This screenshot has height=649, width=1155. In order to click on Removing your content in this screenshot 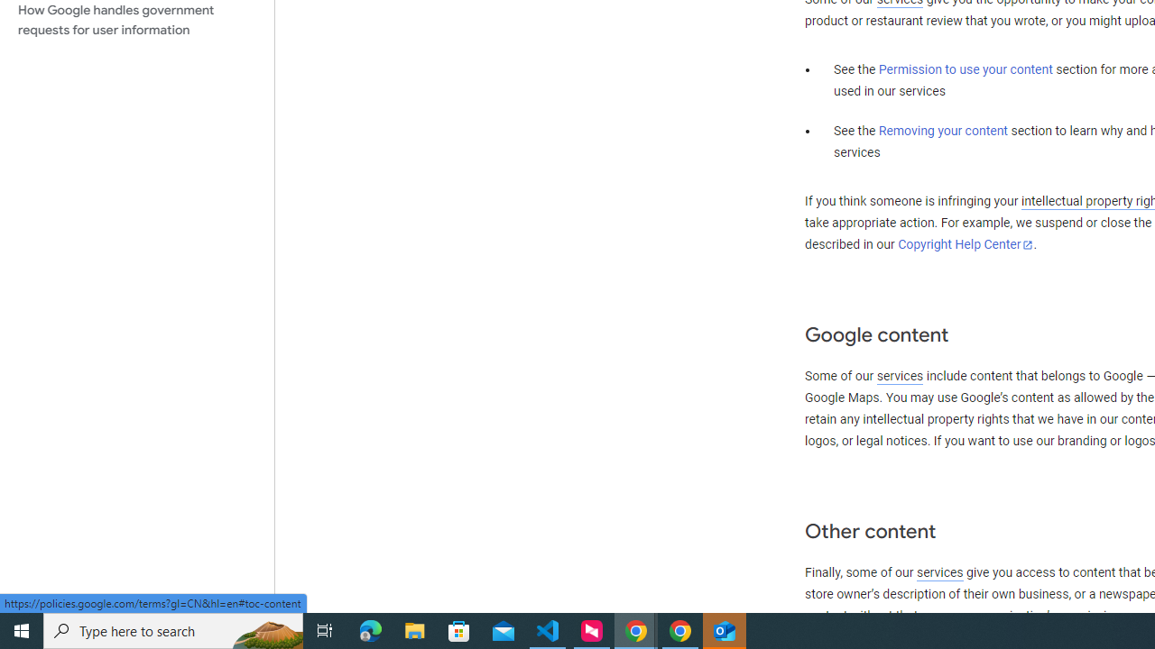, I will do `click(942, 131)`.